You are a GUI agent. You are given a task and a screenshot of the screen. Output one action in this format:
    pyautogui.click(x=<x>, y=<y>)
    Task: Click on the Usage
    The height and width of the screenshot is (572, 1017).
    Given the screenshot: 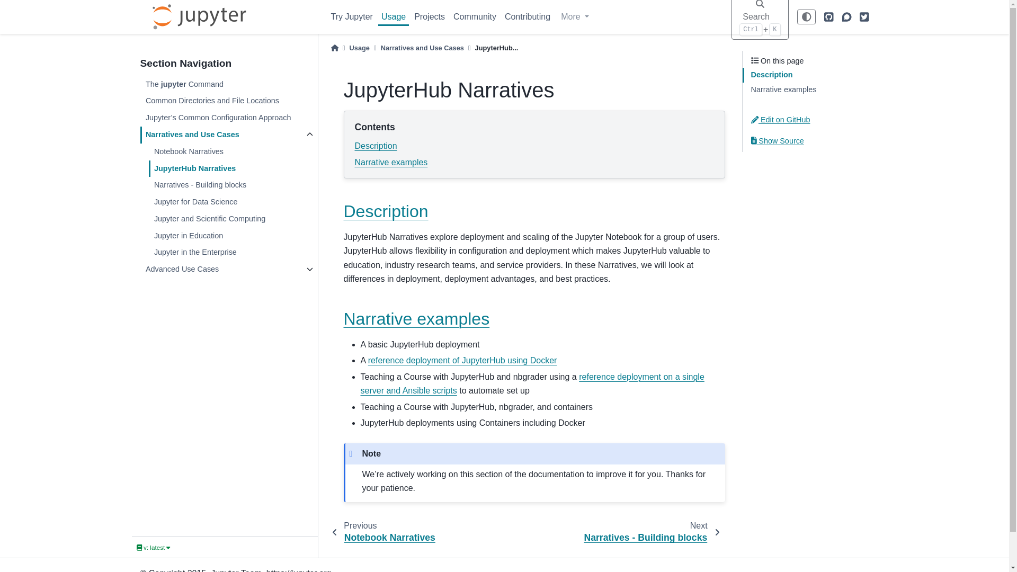 What is the action you would take?
    pyautogui.click(x=393, y=17)
    